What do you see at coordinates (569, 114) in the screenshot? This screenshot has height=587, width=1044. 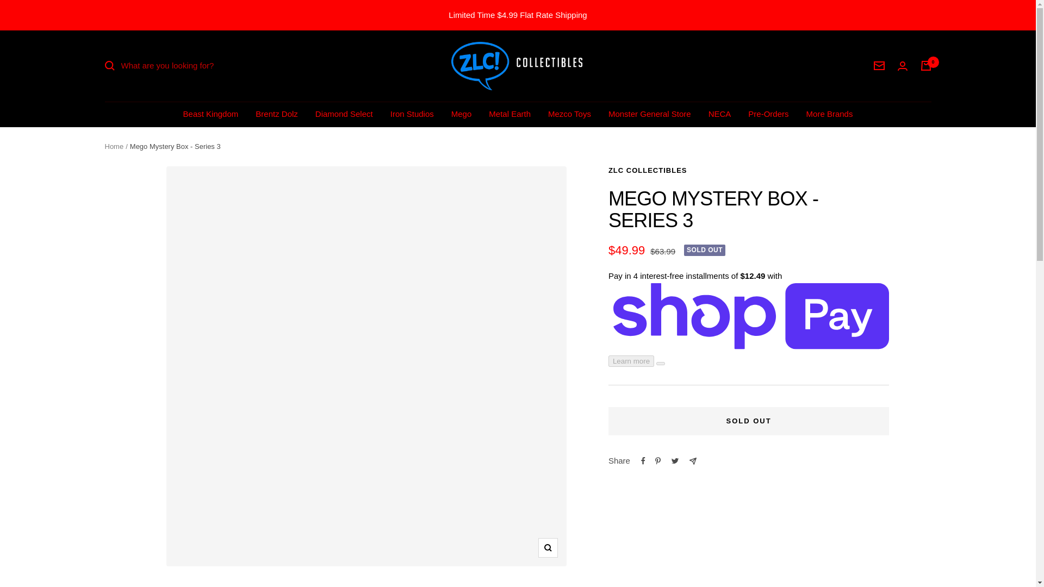 I see `Mezco Toys` at bounding box center [569, 114].